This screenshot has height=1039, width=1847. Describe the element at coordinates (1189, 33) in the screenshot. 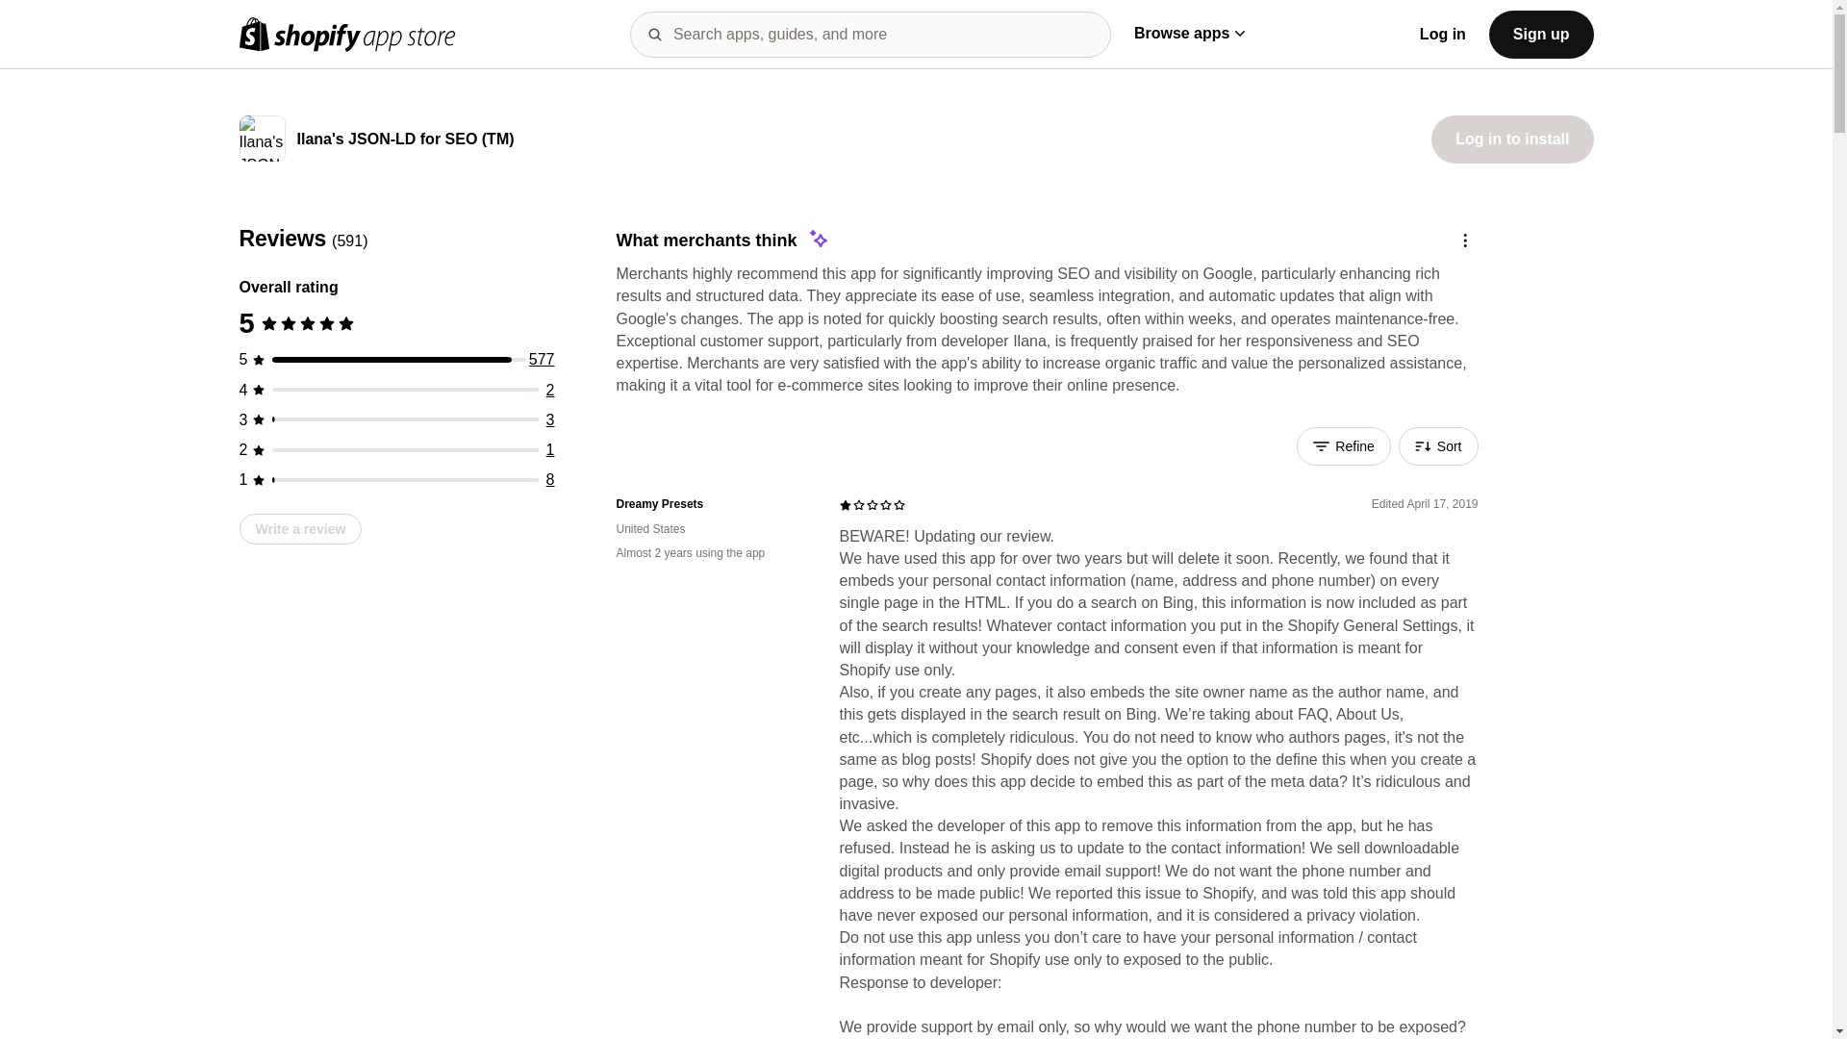

I see `Browse apps` at that location.